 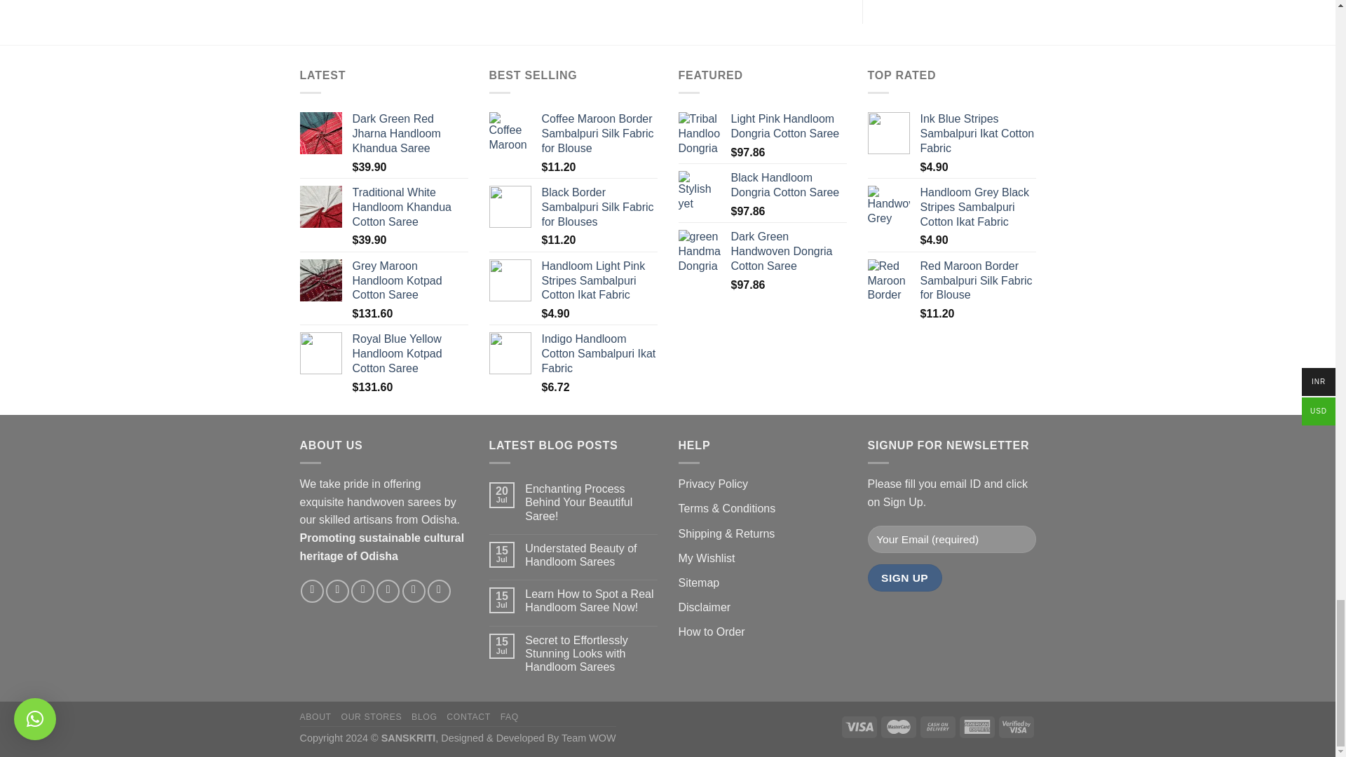 What do you see at coordinates (590, 653) in the screenshot?
I see `Secret to Effortlessly Stunning Looks with Handloom Sarees` at bounding box center [590, 653].